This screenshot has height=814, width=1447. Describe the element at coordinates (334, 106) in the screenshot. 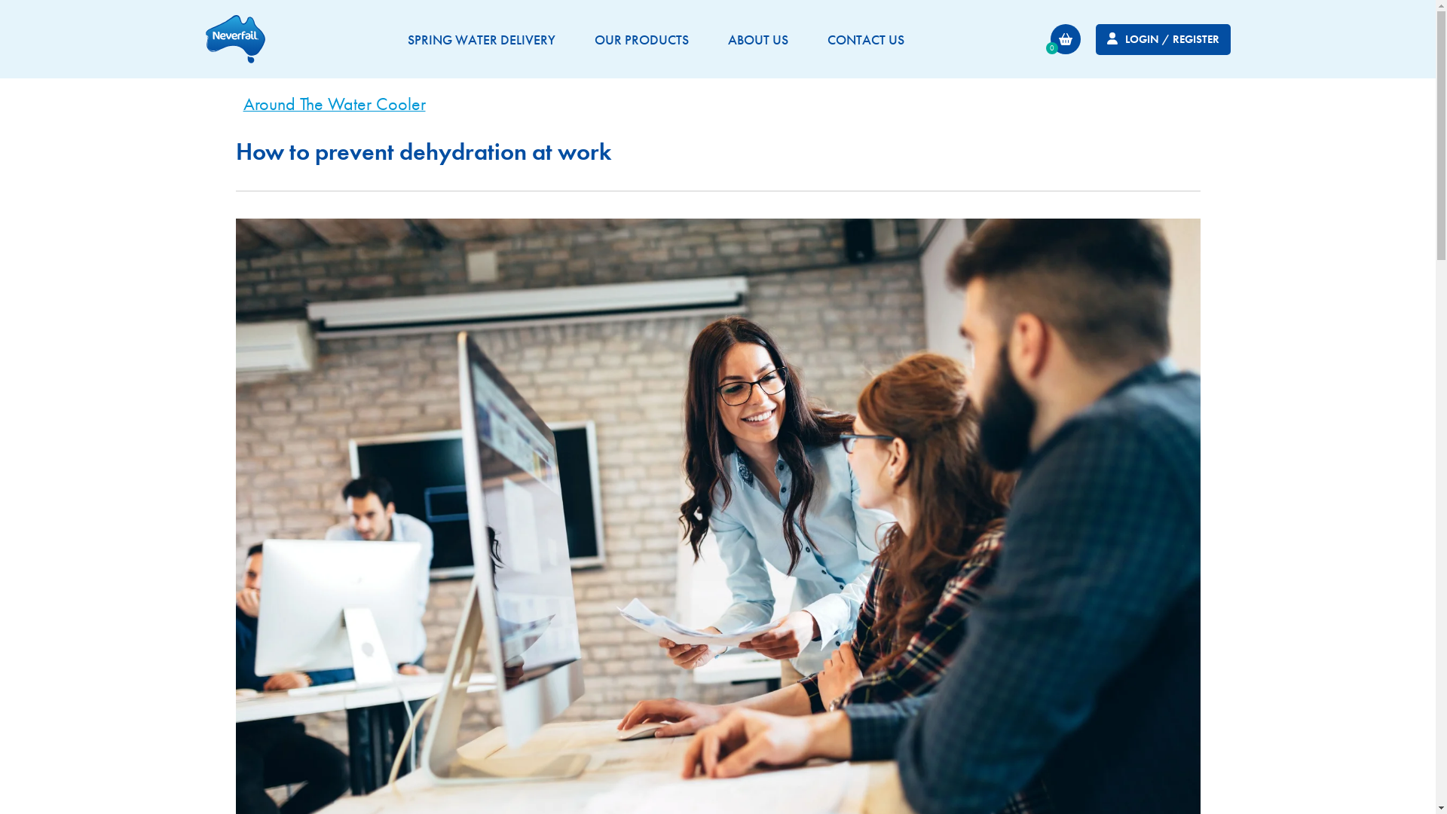

I see `Around The Water Cooler` at that location.